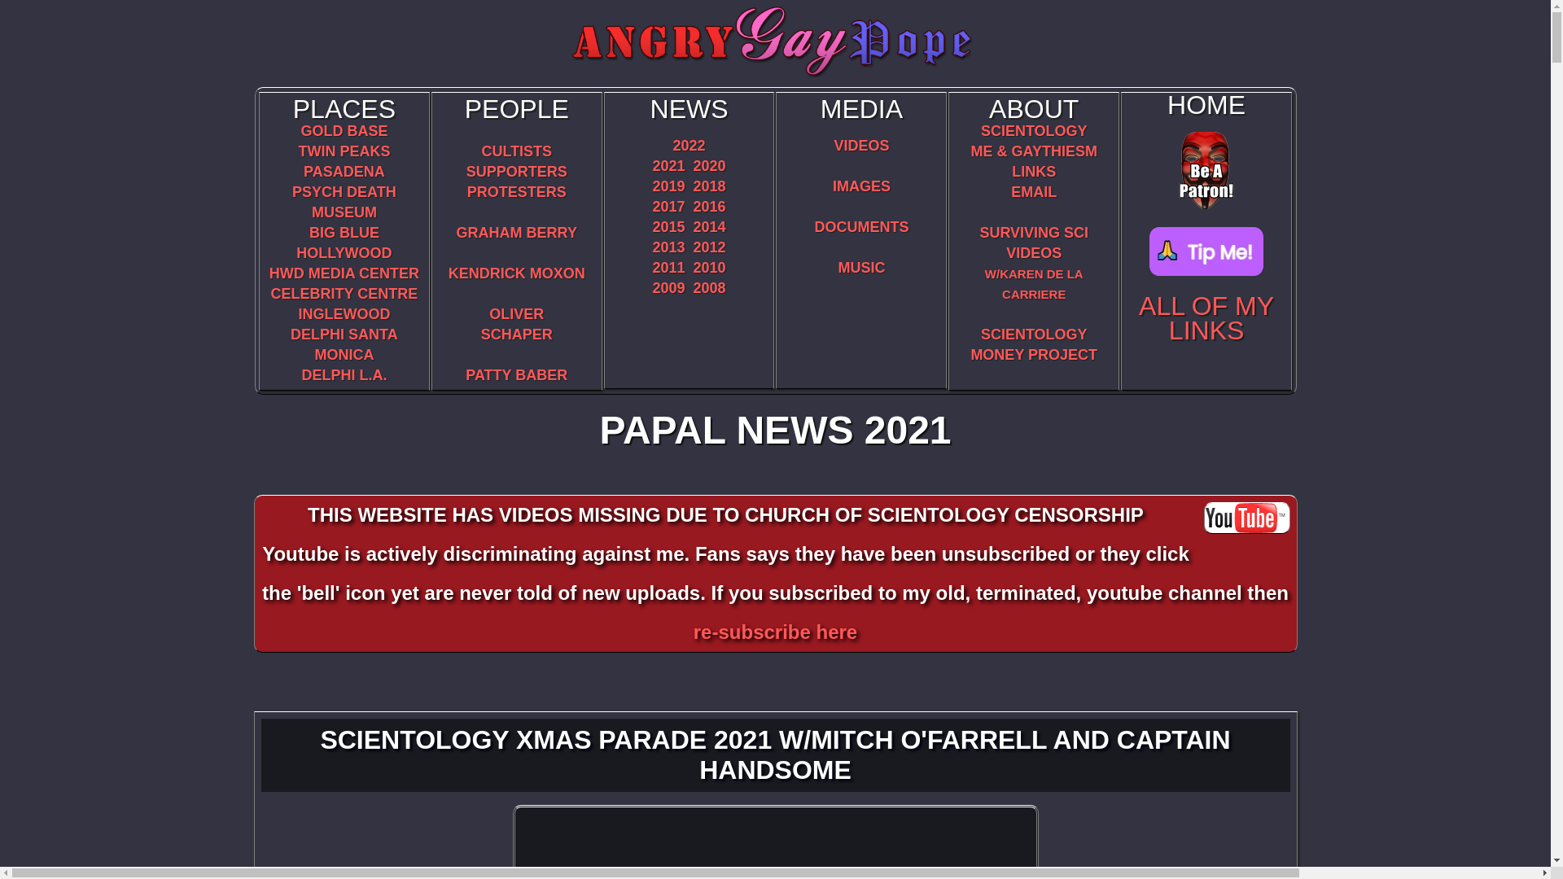 This screenshot has width=1563, height=879. I want to click on DELPHI SANTA MONICA, so click(344, 344).